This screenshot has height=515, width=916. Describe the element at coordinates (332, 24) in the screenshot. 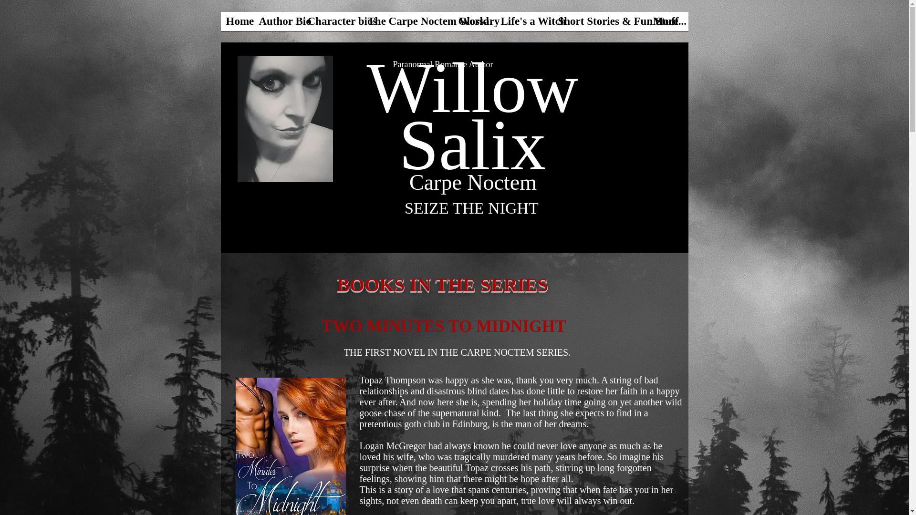

I see `Character bios` at that location.